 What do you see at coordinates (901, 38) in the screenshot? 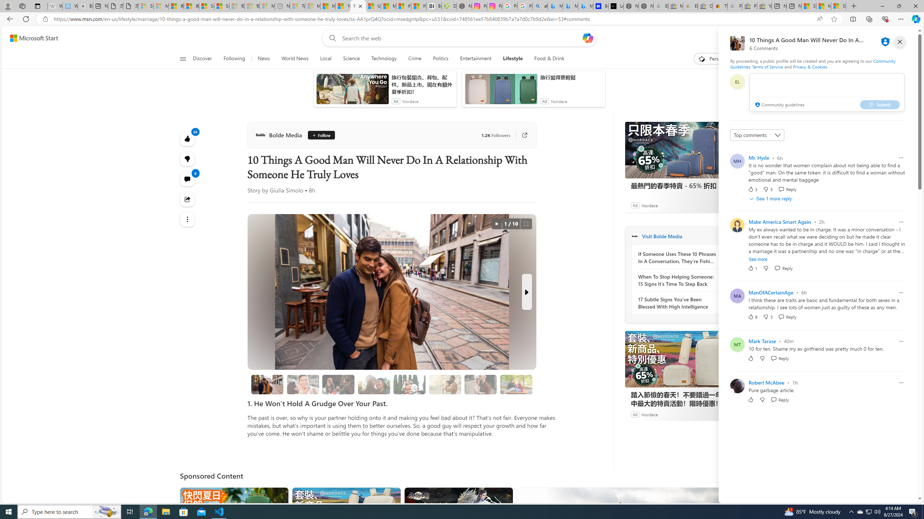
I see `Open settings` at bounding box center [901, 38].